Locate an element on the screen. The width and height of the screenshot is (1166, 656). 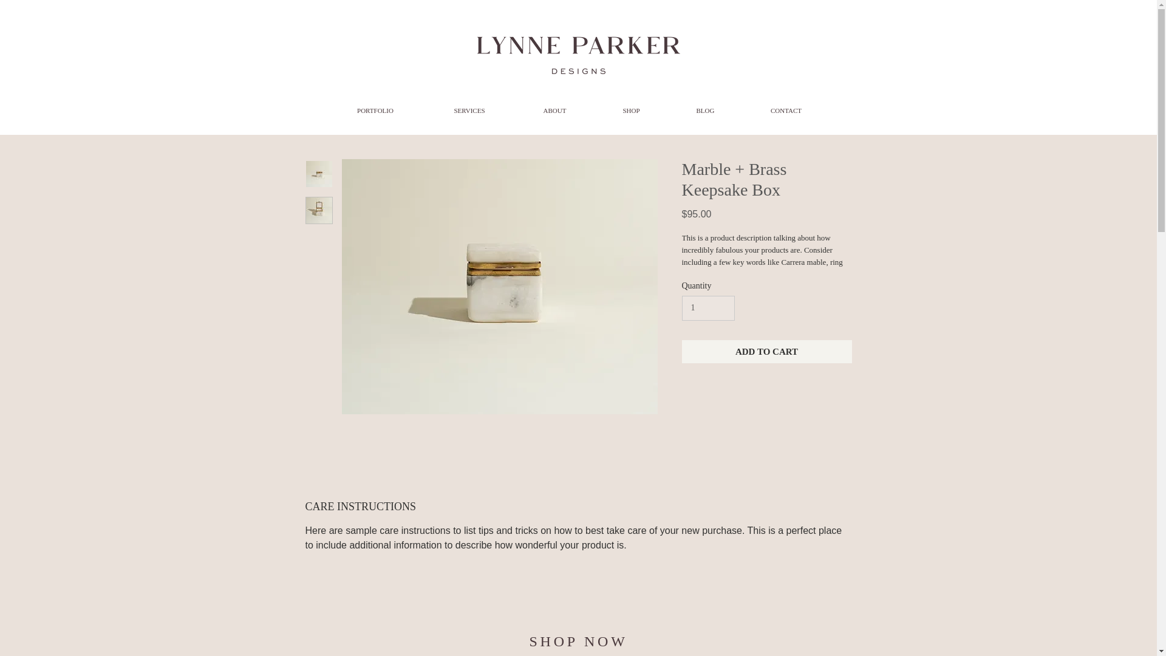
ABOUT is located at coordinates (554, 111).